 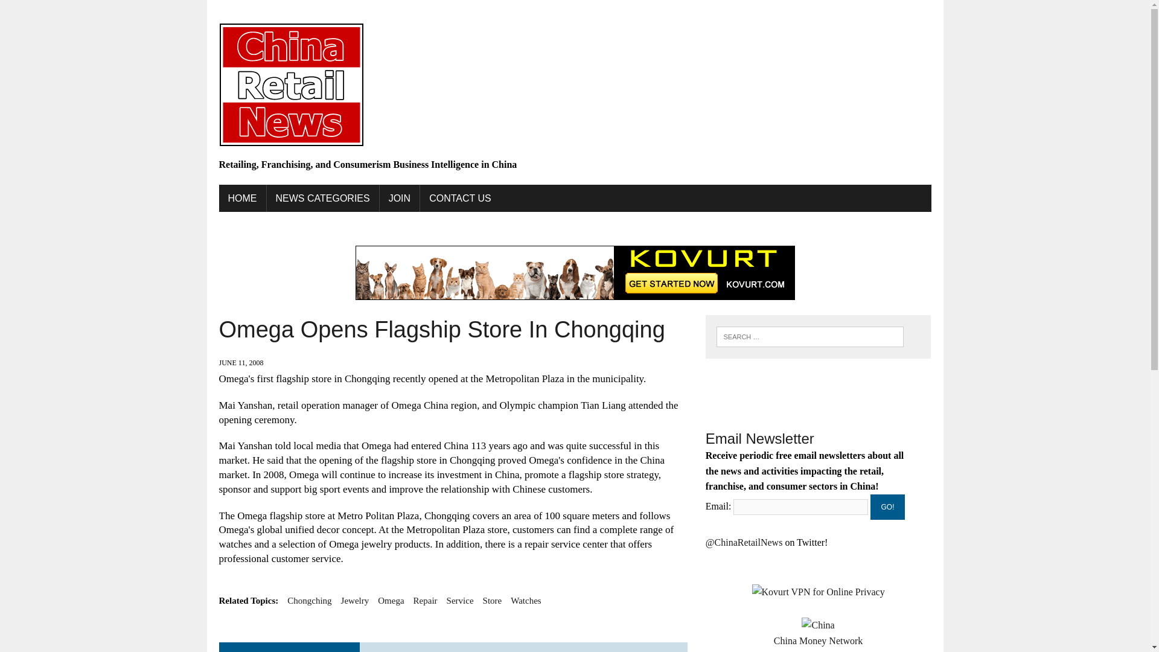 I want to click on NEWS CATEGORIES, so click(x=322, y=198).